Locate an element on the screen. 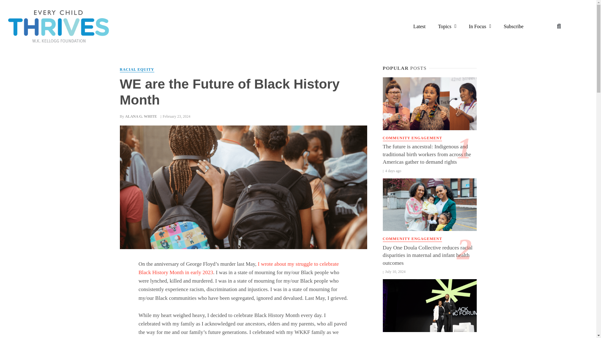 The height and width of the screenshot is (338, 601). Latest is located at coordinates (419, 26).